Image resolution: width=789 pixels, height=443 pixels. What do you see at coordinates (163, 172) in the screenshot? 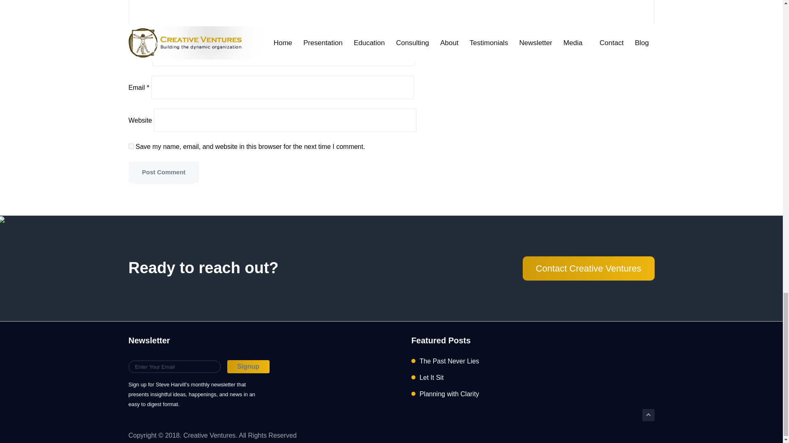
I see `Post Comment` at bounding box center [163, 172].